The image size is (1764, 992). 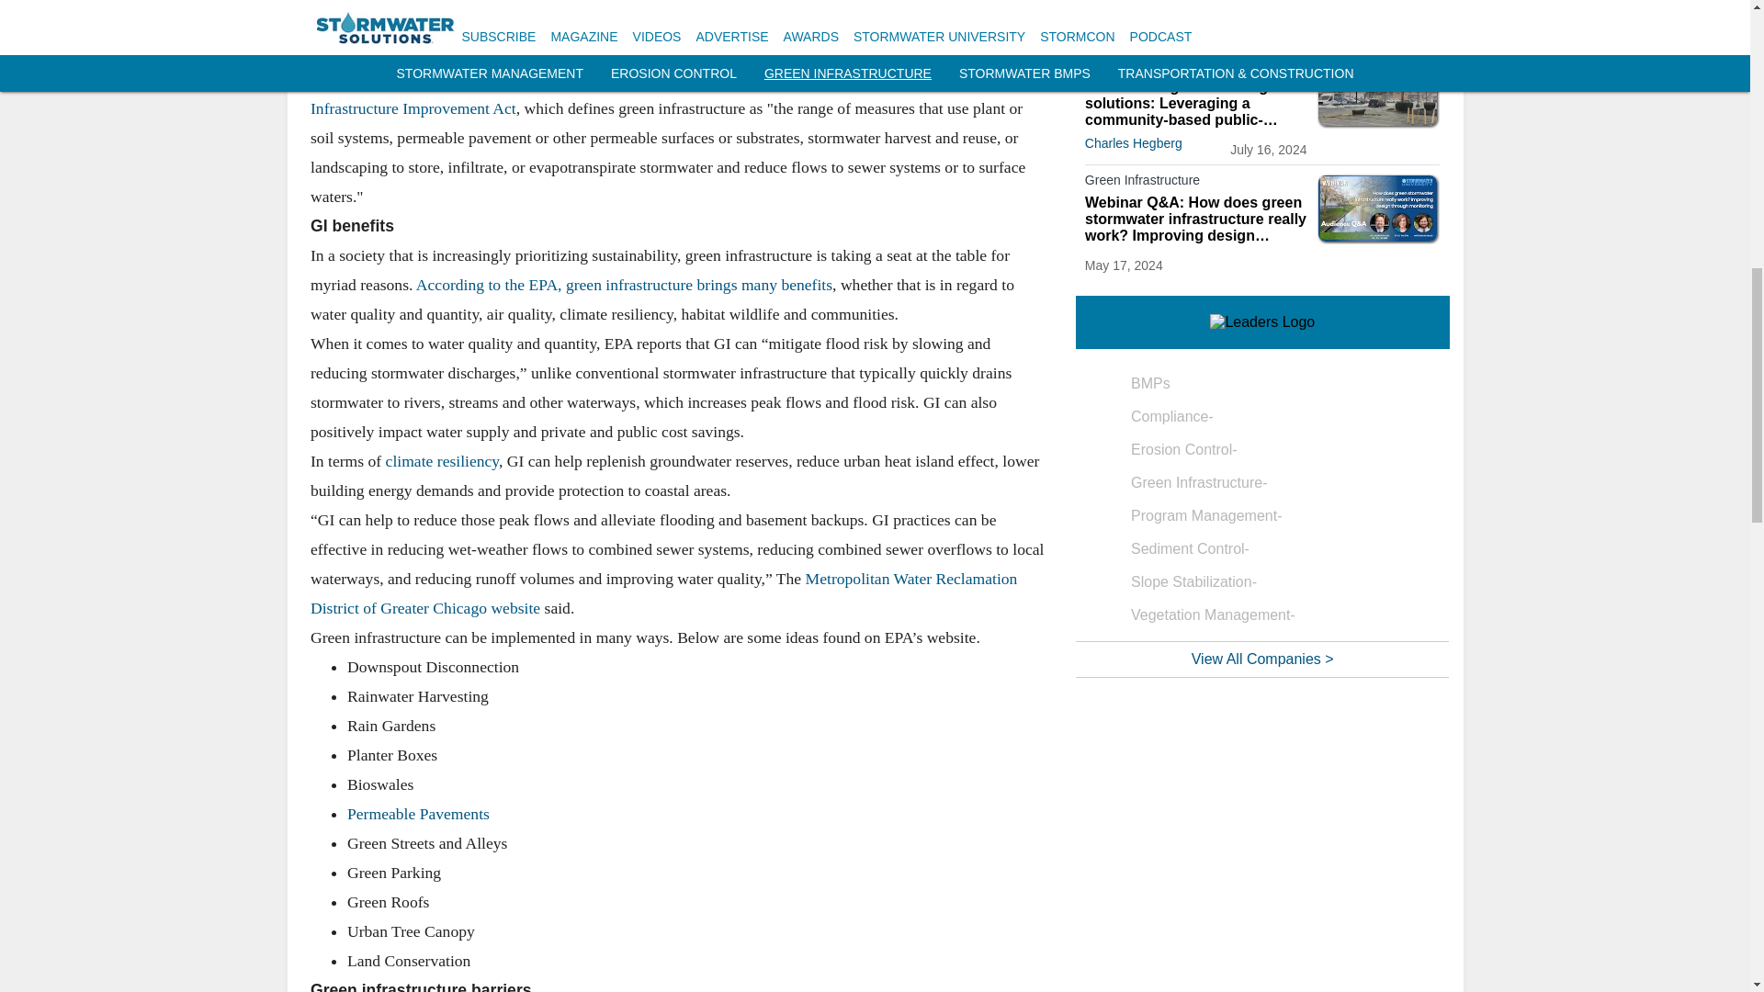 I want to click on climate resiliency, so click(x=439, y=459).